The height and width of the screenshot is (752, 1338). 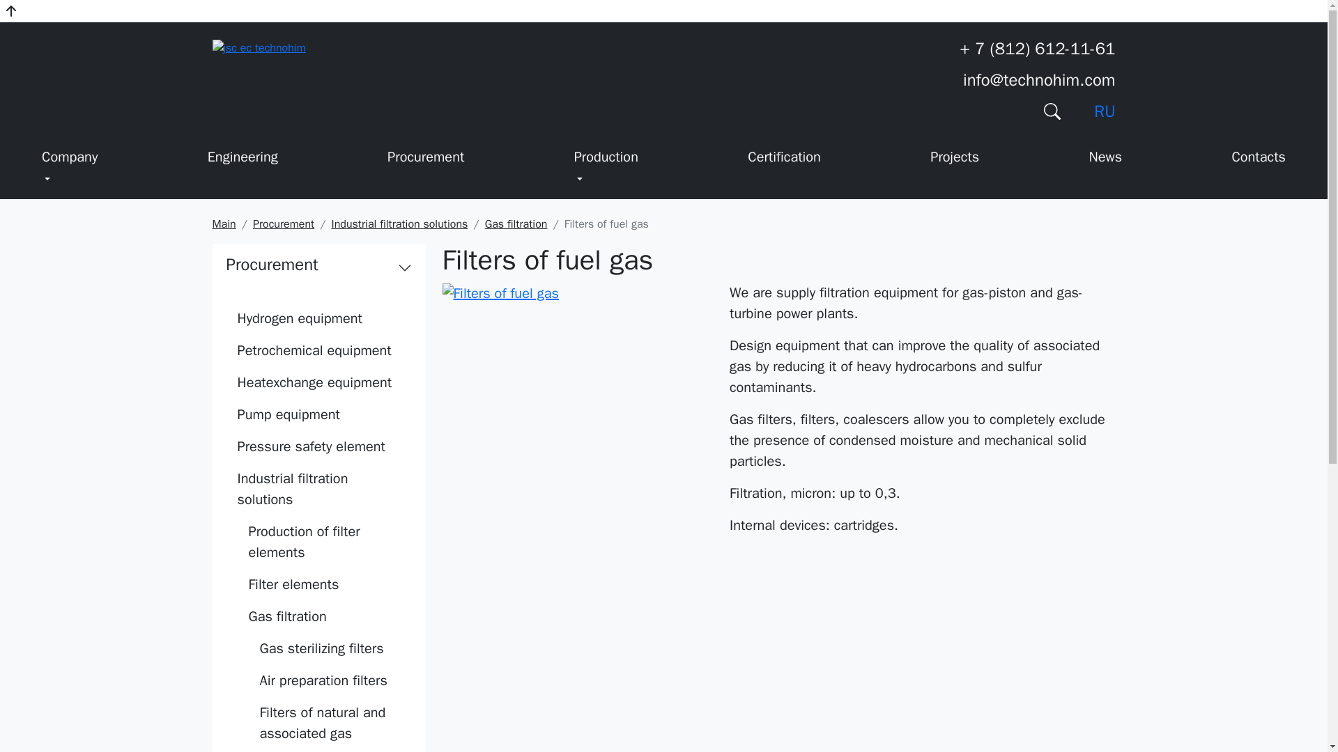 What do you see at coordinates (283, 224) in the screenshot?
I see `Procurement` at bounding box center [283, 224].